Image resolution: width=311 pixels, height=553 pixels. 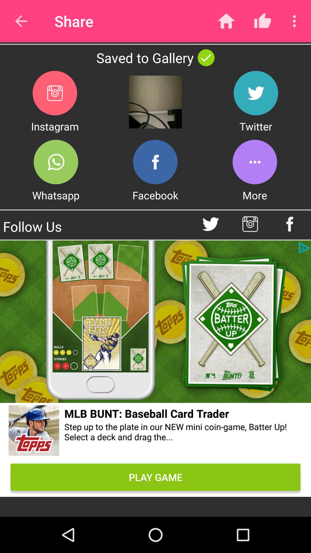 What do you see at coordinates (255, 162) in the screenshot?
I see `more` at bounding box center [255, 162].